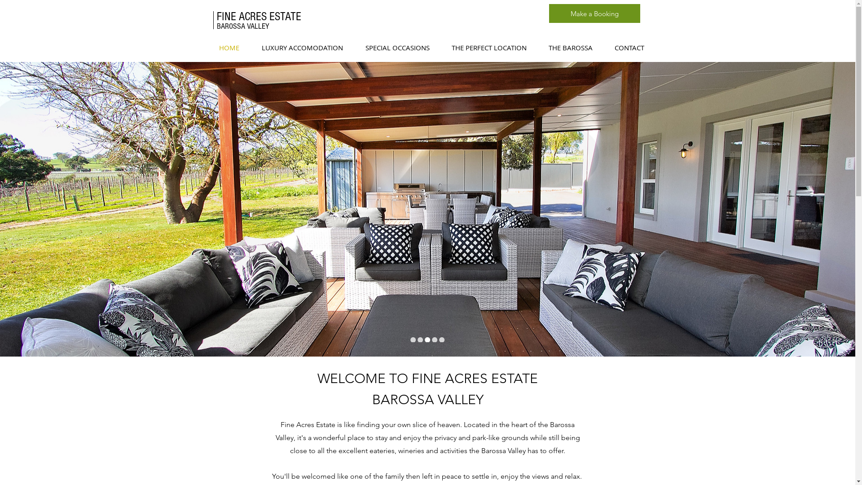 The height and width of the screenshot is (485, 862). I want to click on BAROSSA VALLEY, so click(242, 26).